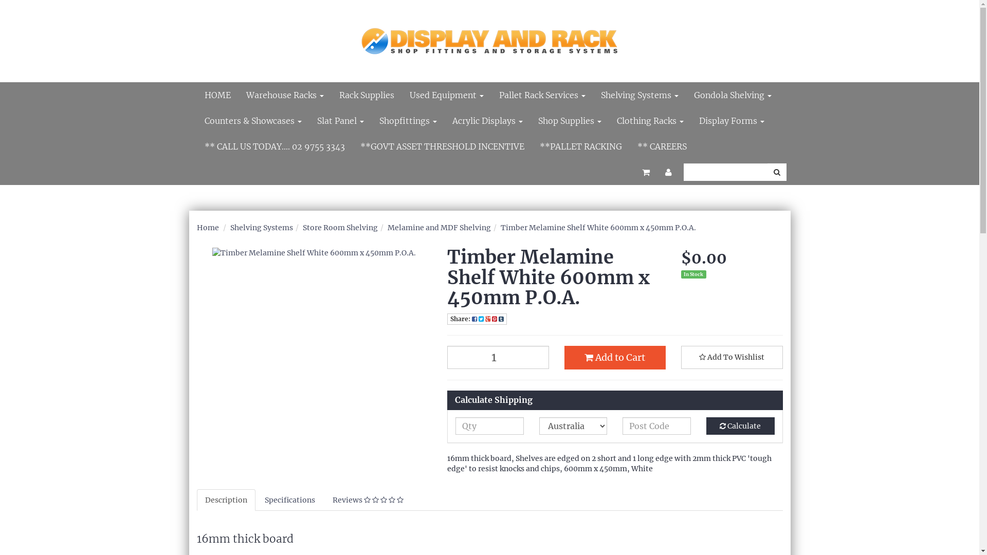  What do you see at coordinates (570, 121) in the screenshot?
I see `Shop Supplies` at bounding box center [570, 121].